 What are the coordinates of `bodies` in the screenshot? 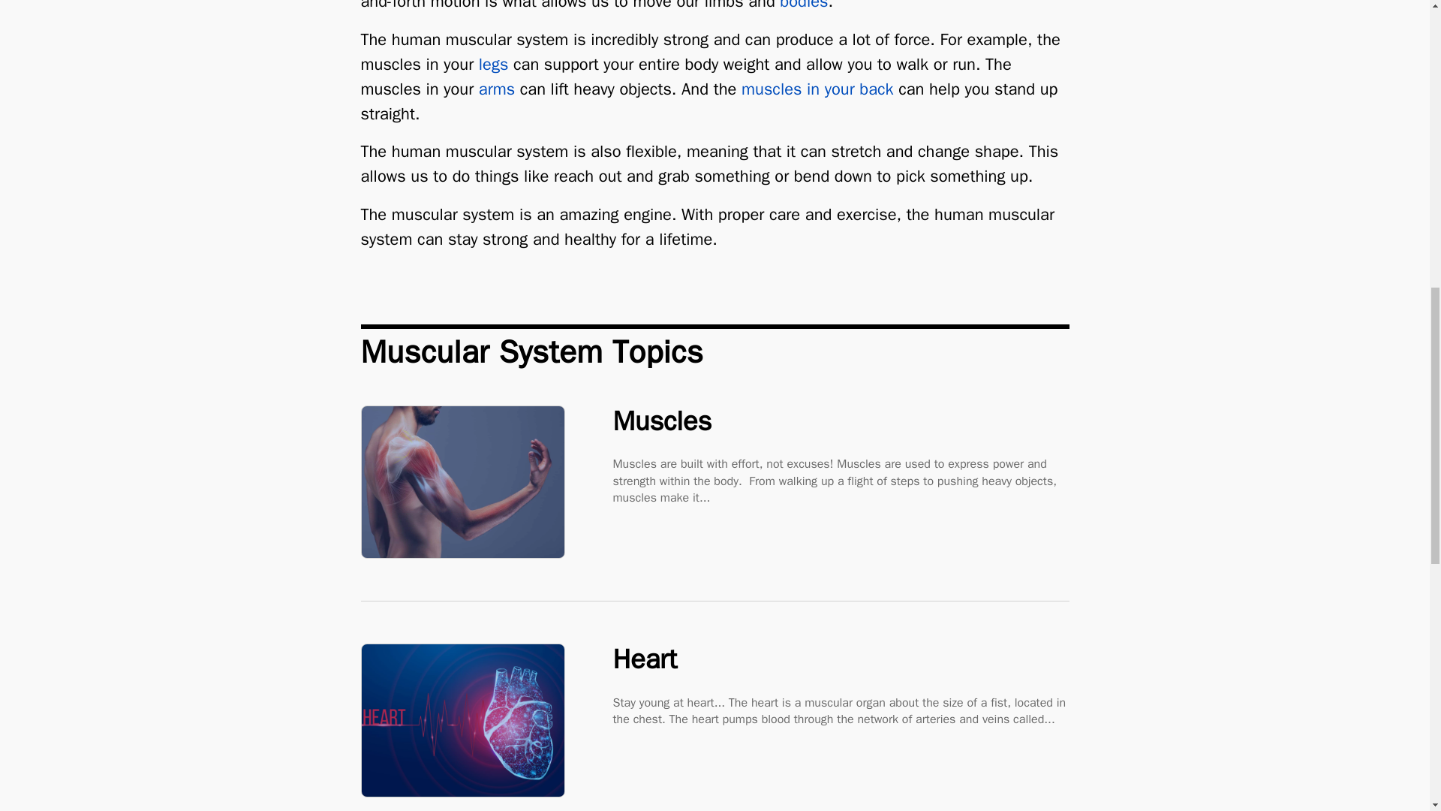 It's located at (803, 6).